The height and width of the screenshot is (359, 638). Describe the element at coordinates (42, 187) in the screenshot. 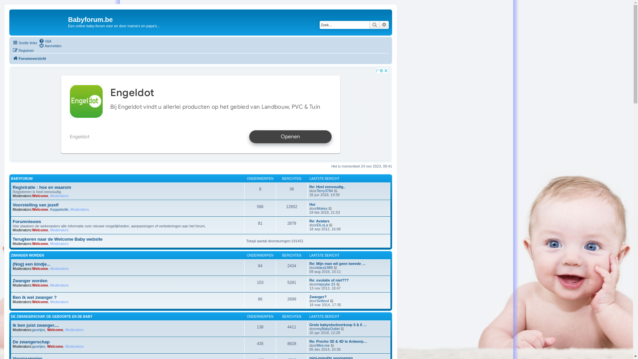

I see `Registratie : hoe en waarom` at that location.